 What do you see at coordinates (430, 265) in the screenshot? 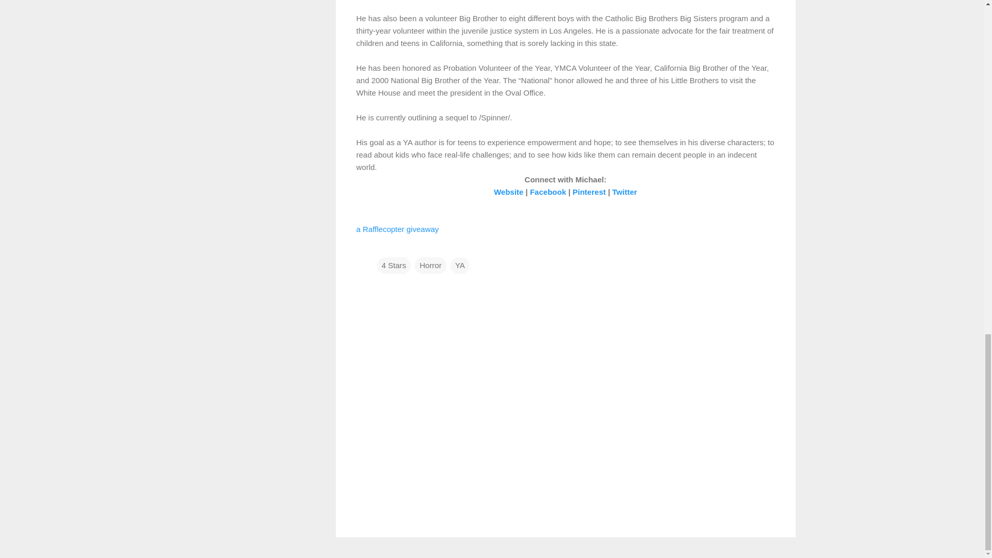
I see `Horror` at bounding box center [430, 265].